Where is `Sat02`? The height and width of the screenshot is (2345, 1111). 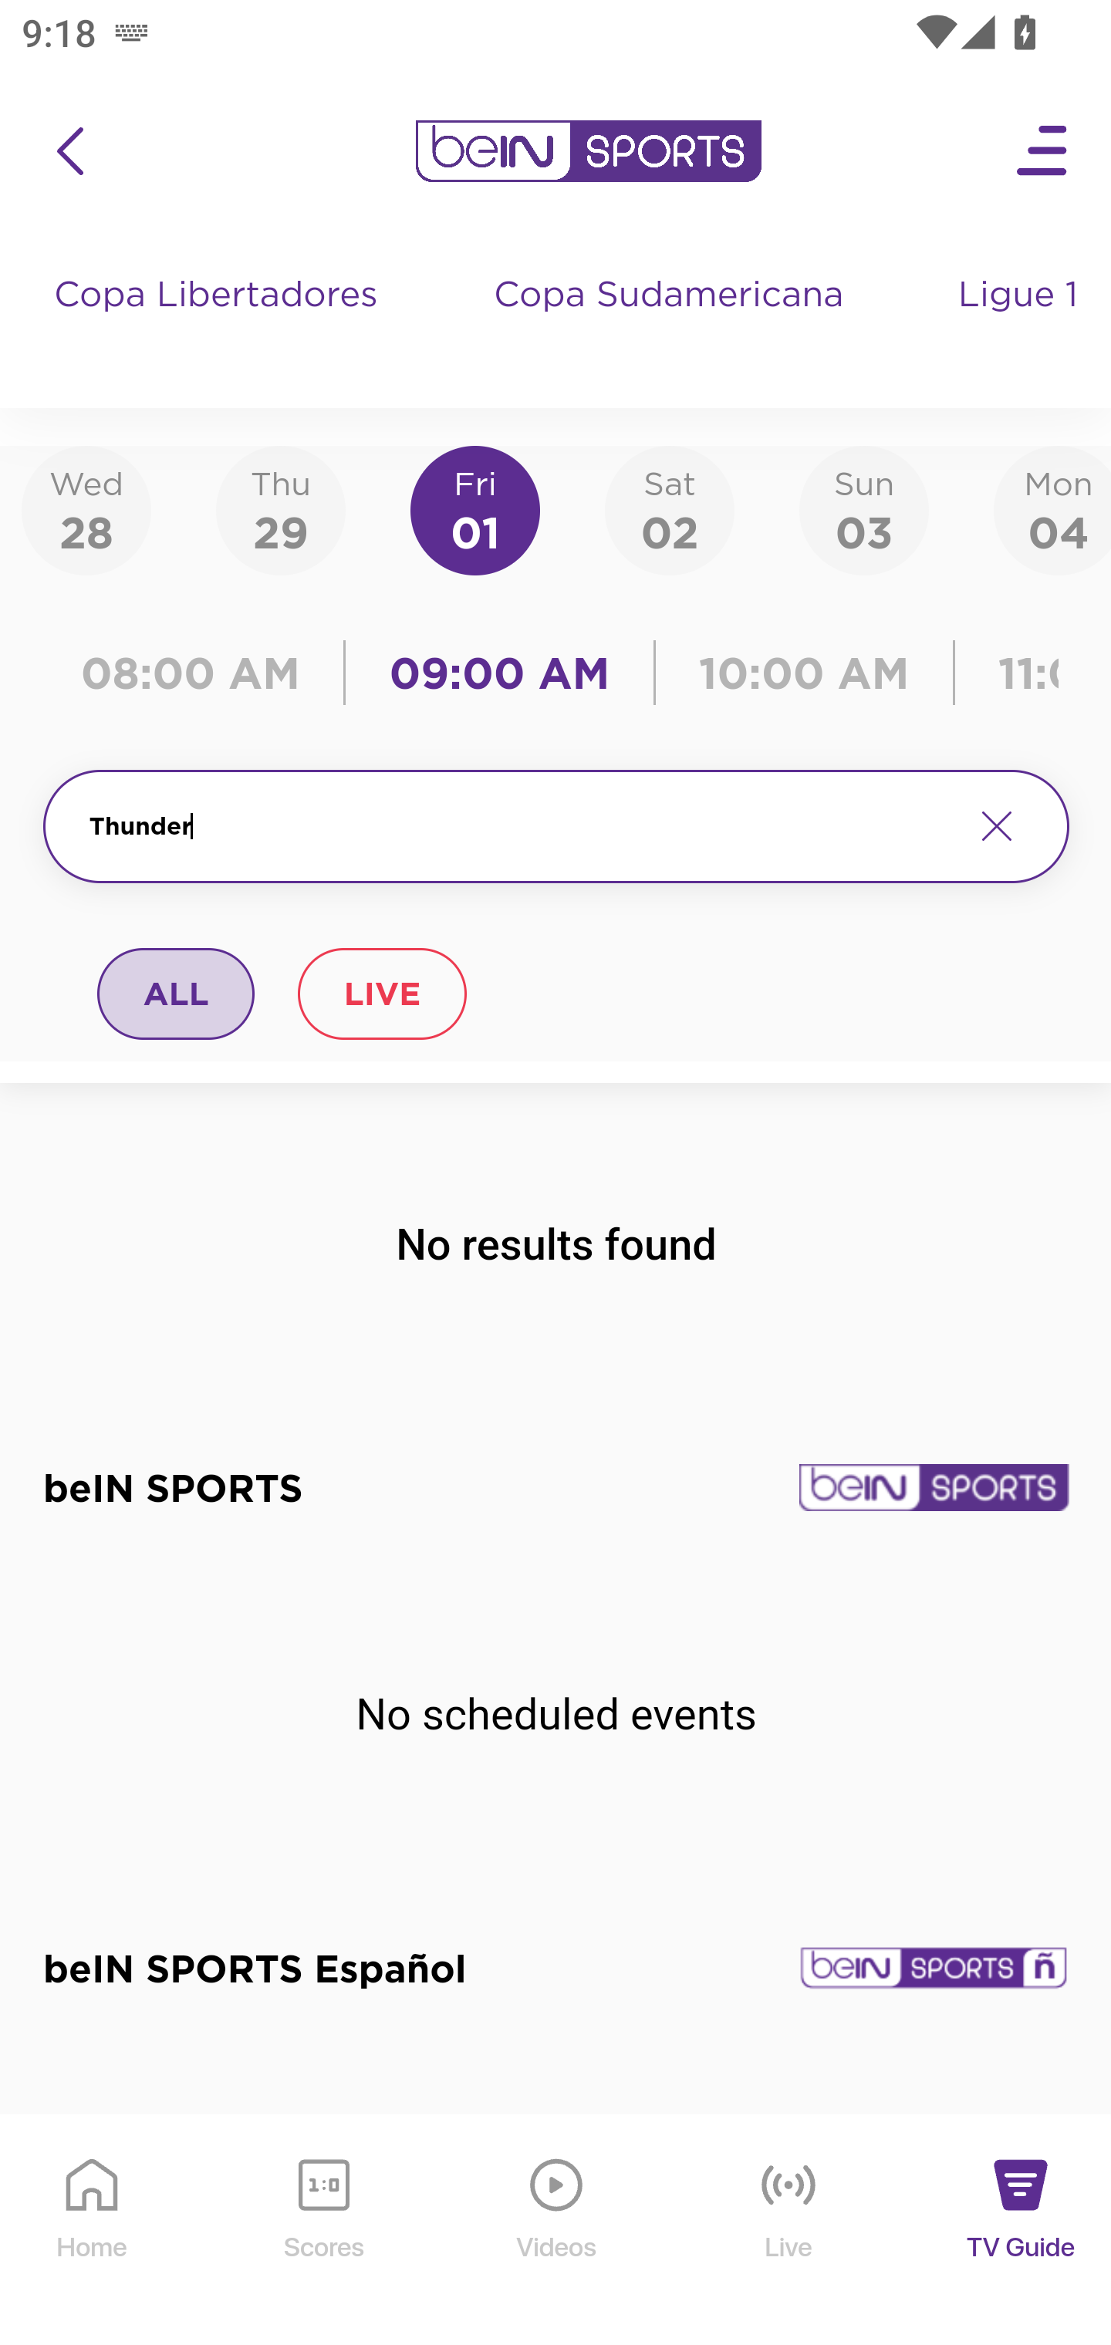 Sat02 is located at coordinates (669, 509).